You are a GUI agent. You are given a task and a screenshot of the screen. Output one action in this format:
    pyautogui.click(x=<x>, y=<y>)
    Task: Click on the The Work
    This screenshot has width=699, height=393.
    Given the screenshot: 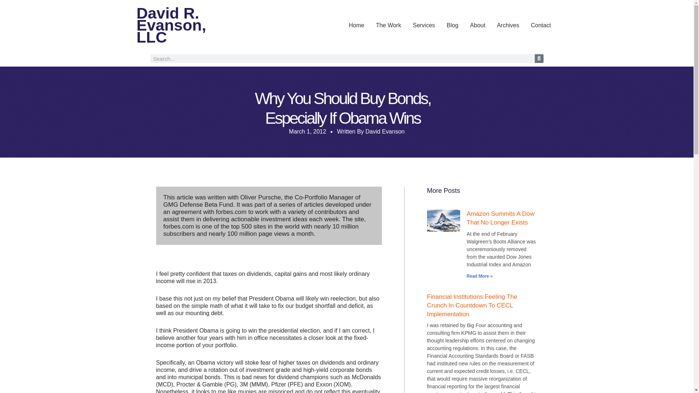 What is the action you would take?
    pyautogui.click(x=388, y=25)
    